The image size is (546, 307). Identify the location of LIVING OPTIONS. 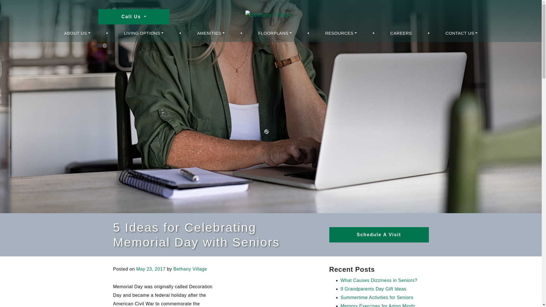
(144, 33).